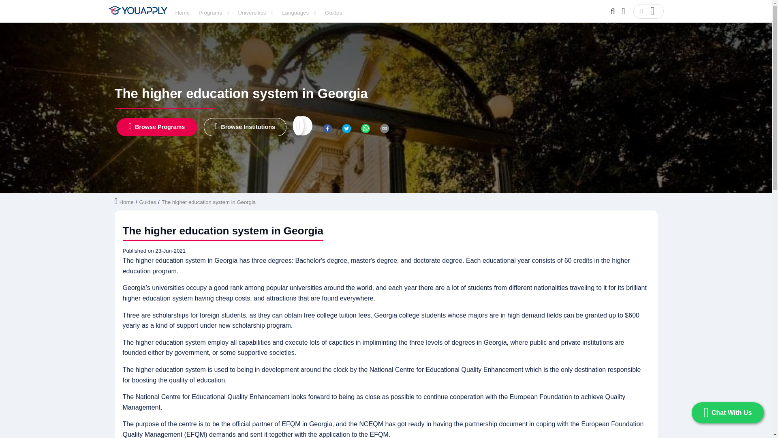 This screenshot has width=778, height=438. What do you see at coordinates (214, 12) in the screenshot?
I see `Programs` at bounding box center [214, 12].